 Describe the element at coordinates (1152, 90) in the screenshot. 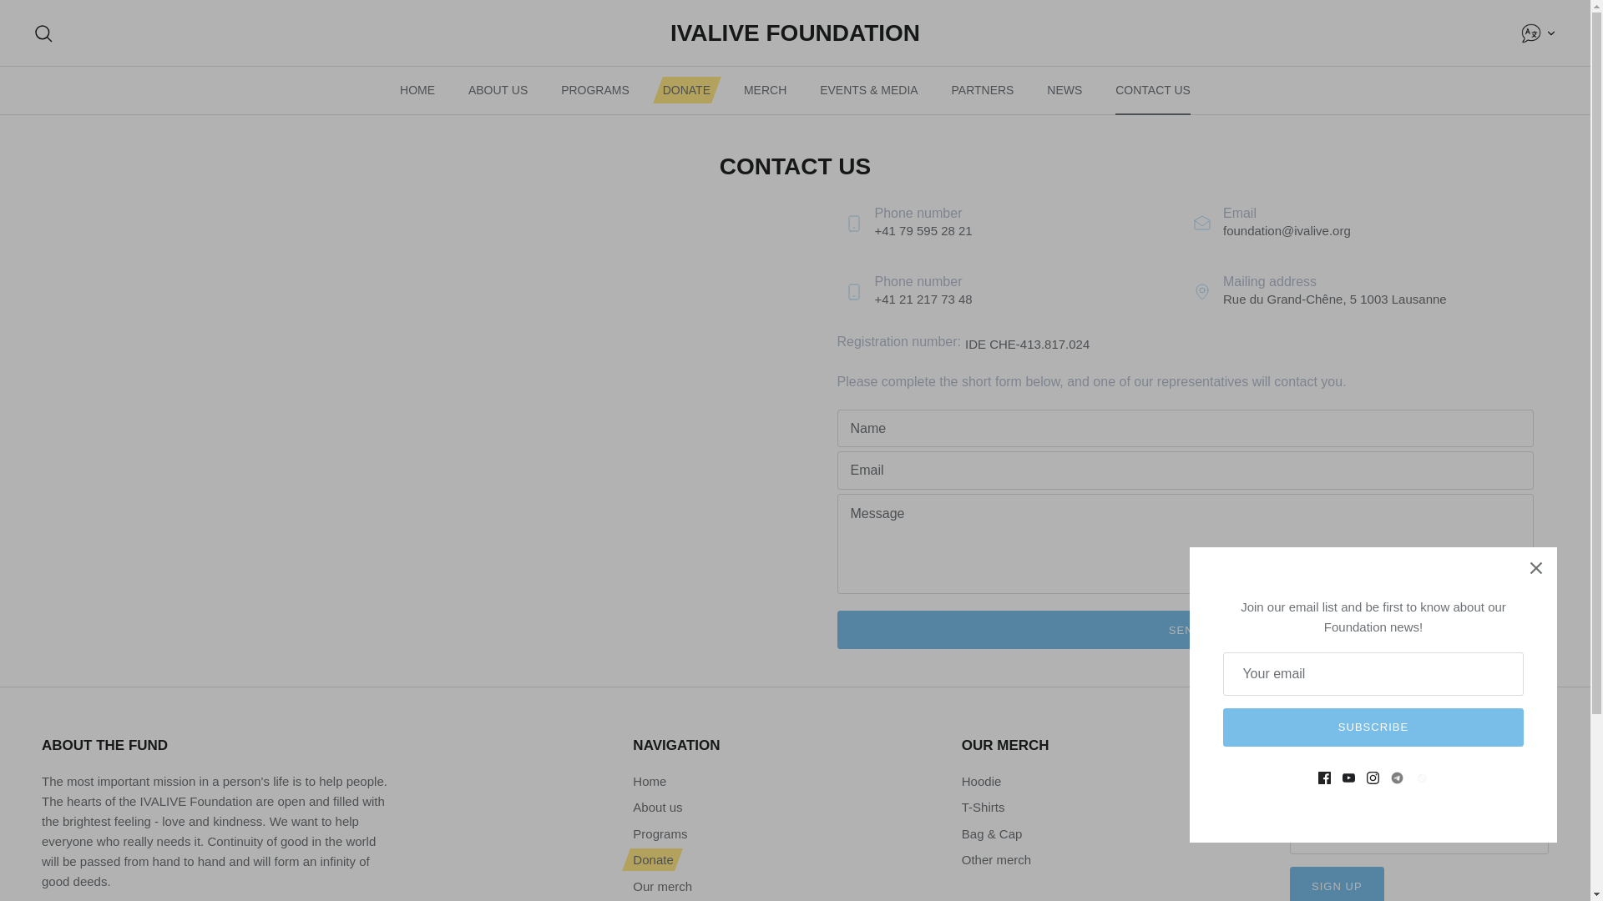

I see `CONTACT US` at that location.